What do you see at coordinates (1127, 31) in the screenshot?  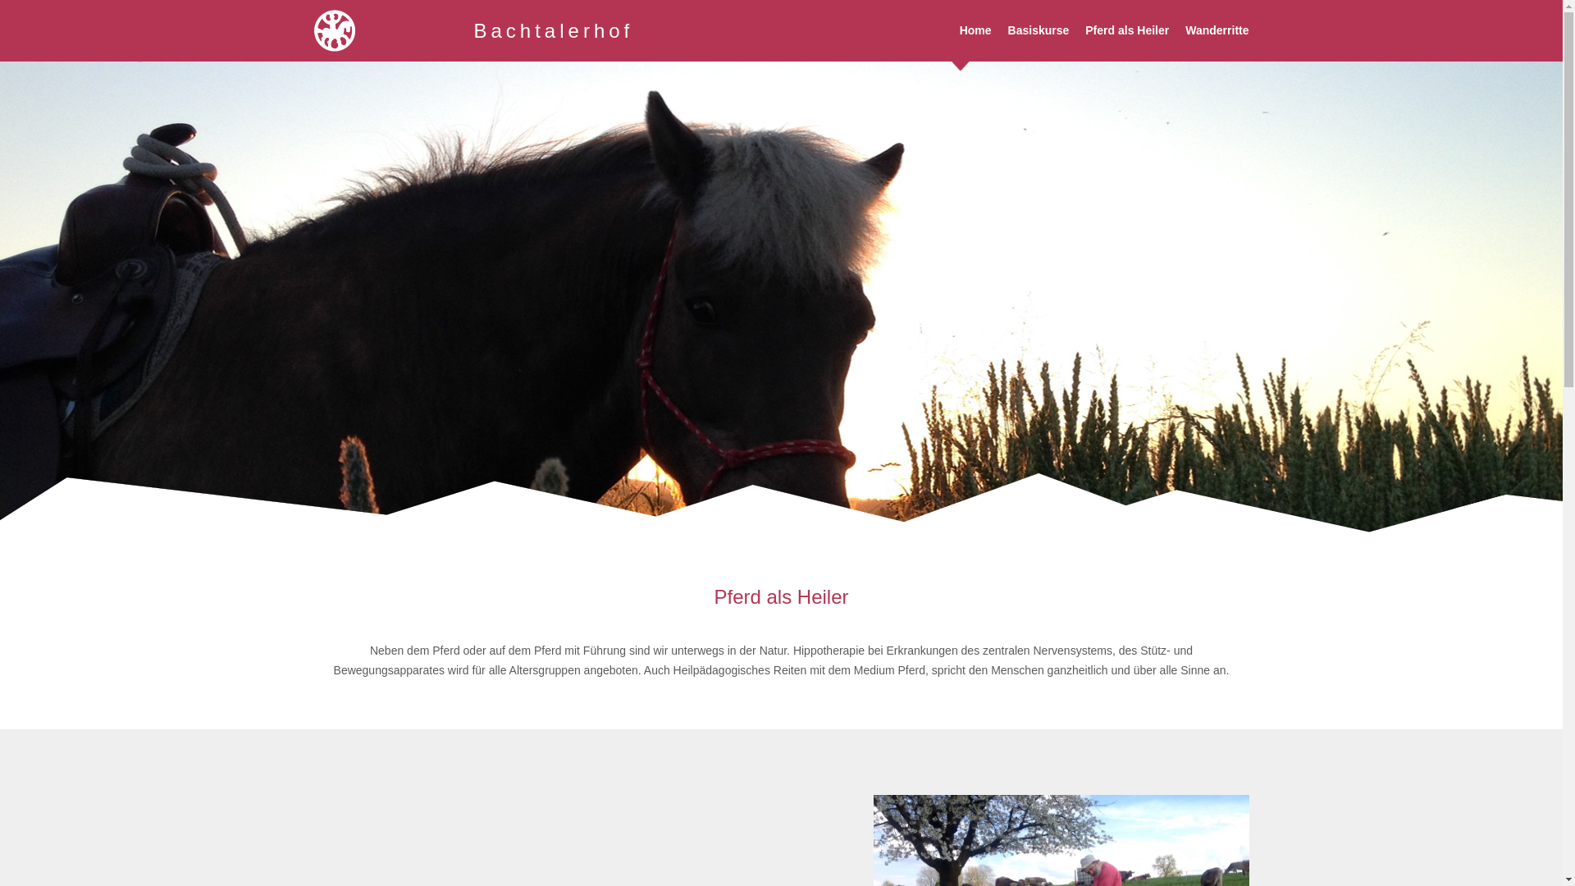 I see `Pferd als Heiler` at bounding box center [1127, 31].